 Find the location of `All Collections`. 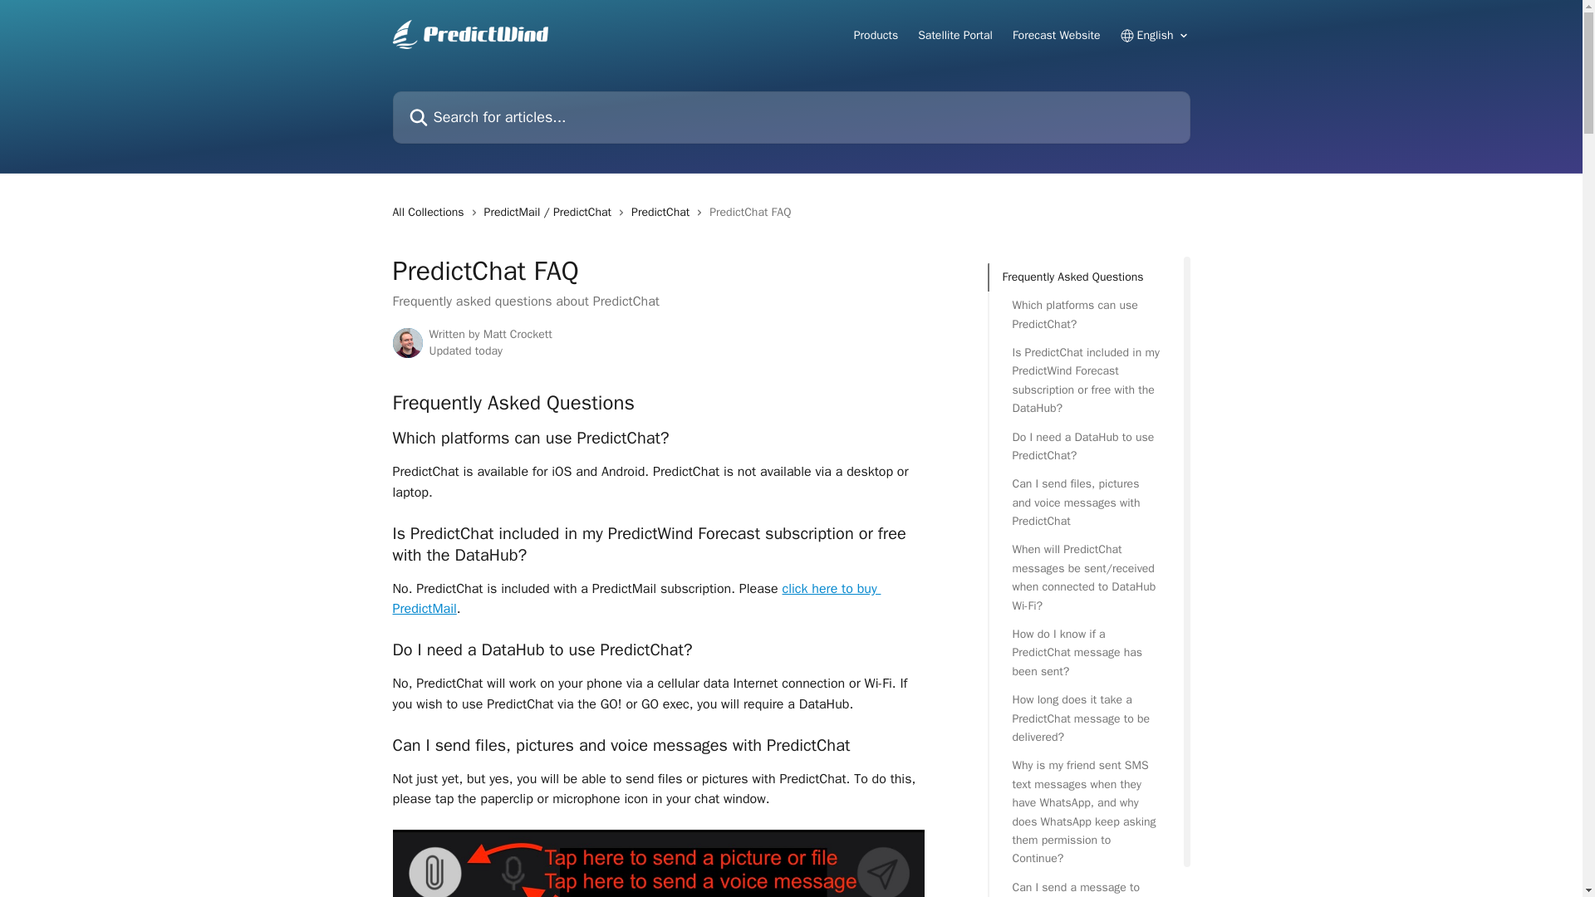

All Collections is located at coordinates (431, 213).